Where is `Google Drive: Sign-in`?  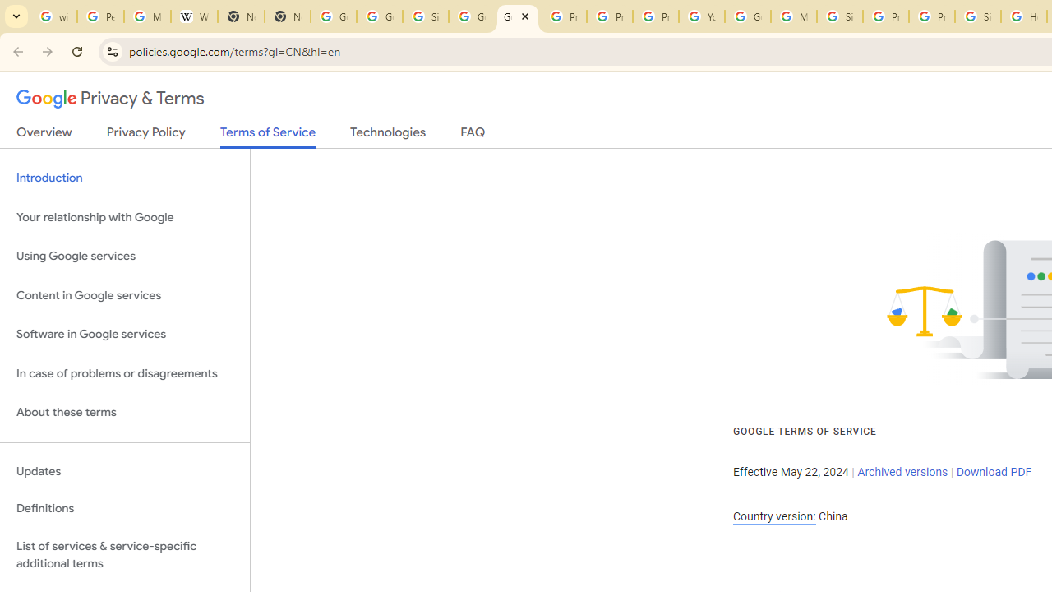 Google Drive: Sign-in is located at coordinates (380, 16).